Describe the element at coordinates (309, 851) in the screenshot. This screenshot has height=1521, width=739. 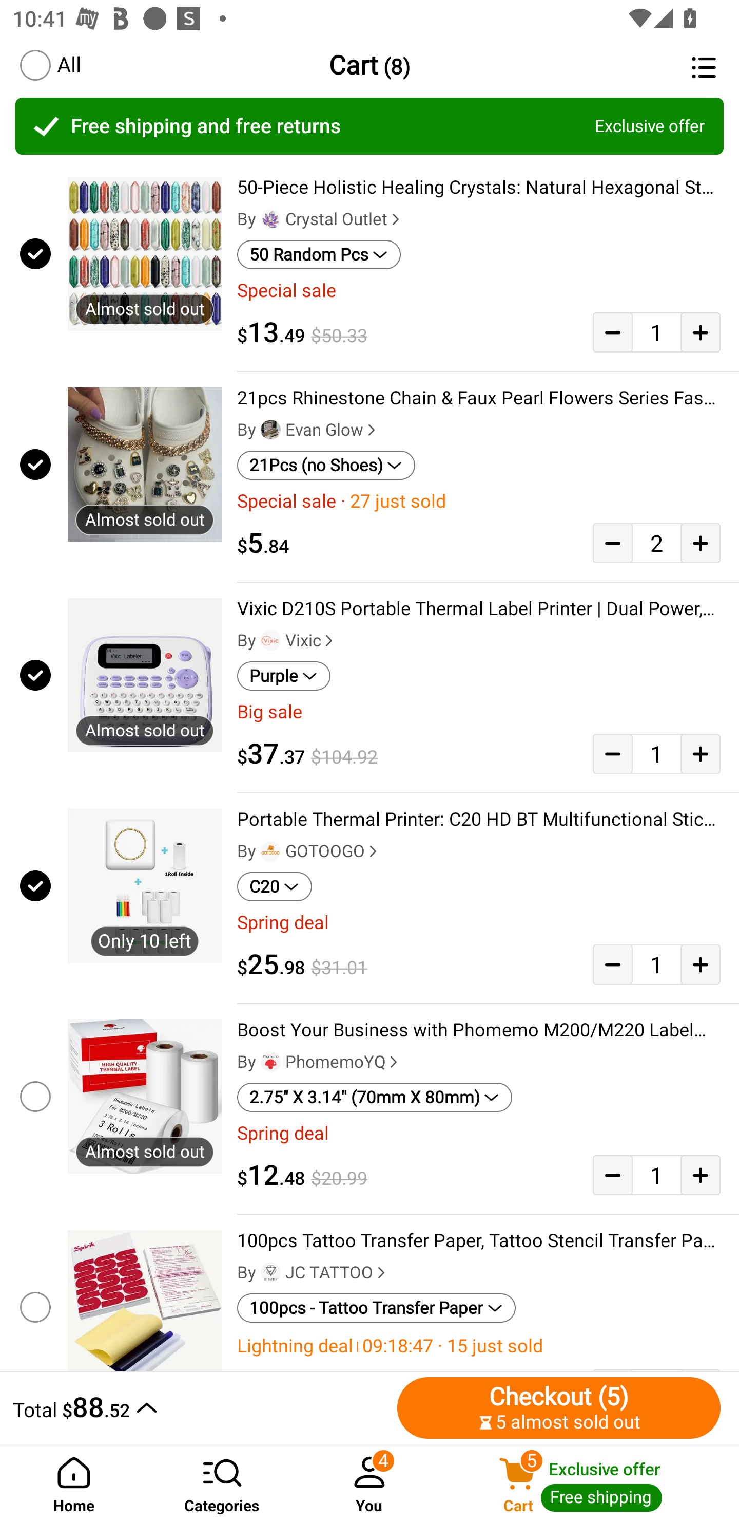
I see `By GOTOOGO` at that location.